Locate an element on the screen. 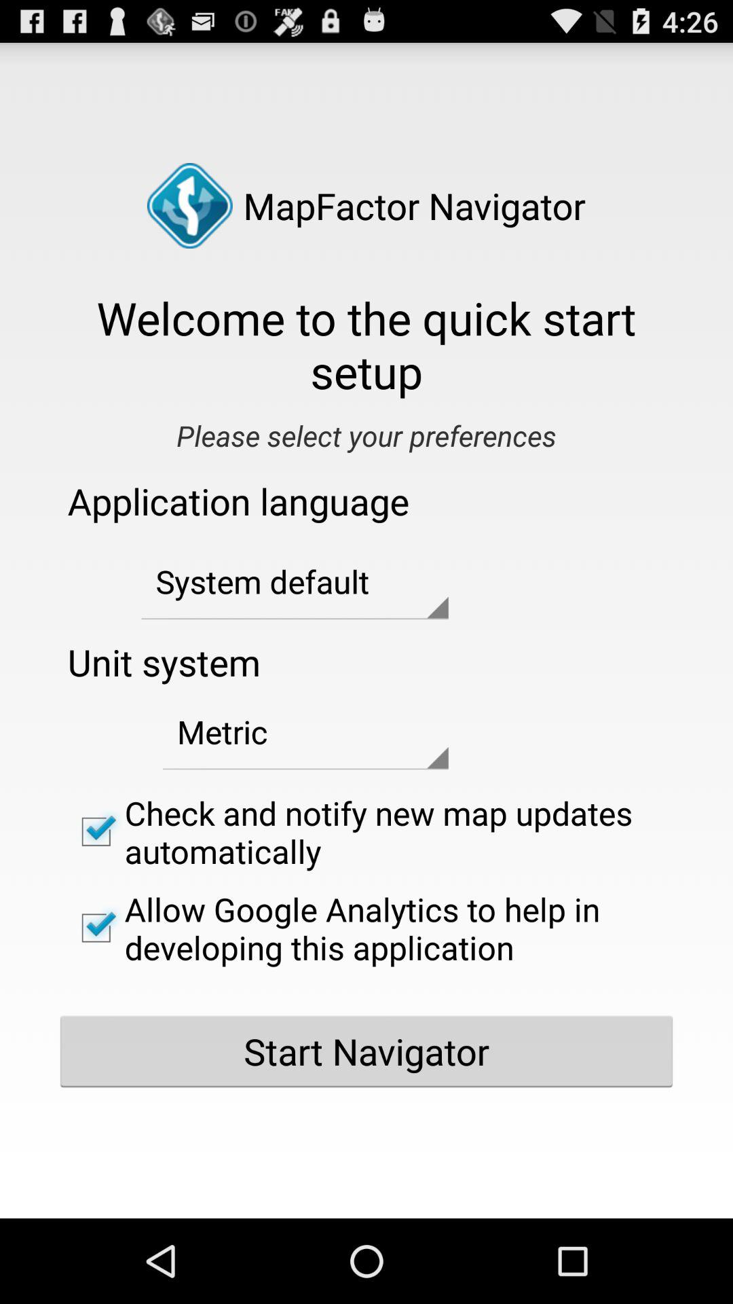  flip to the start navigator button is located at coordinates (366, 1051).